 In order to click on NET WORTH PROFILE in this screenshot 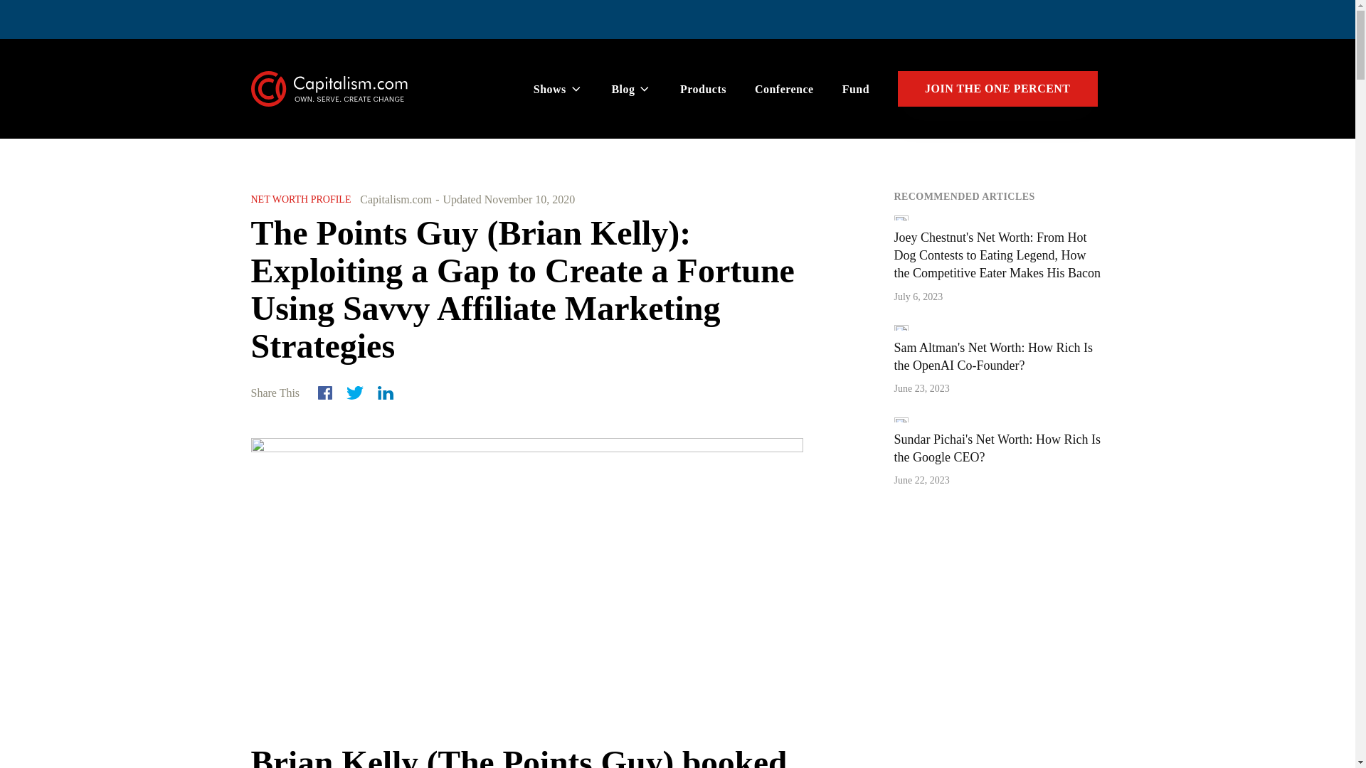, I will do `click(300, 199)`.